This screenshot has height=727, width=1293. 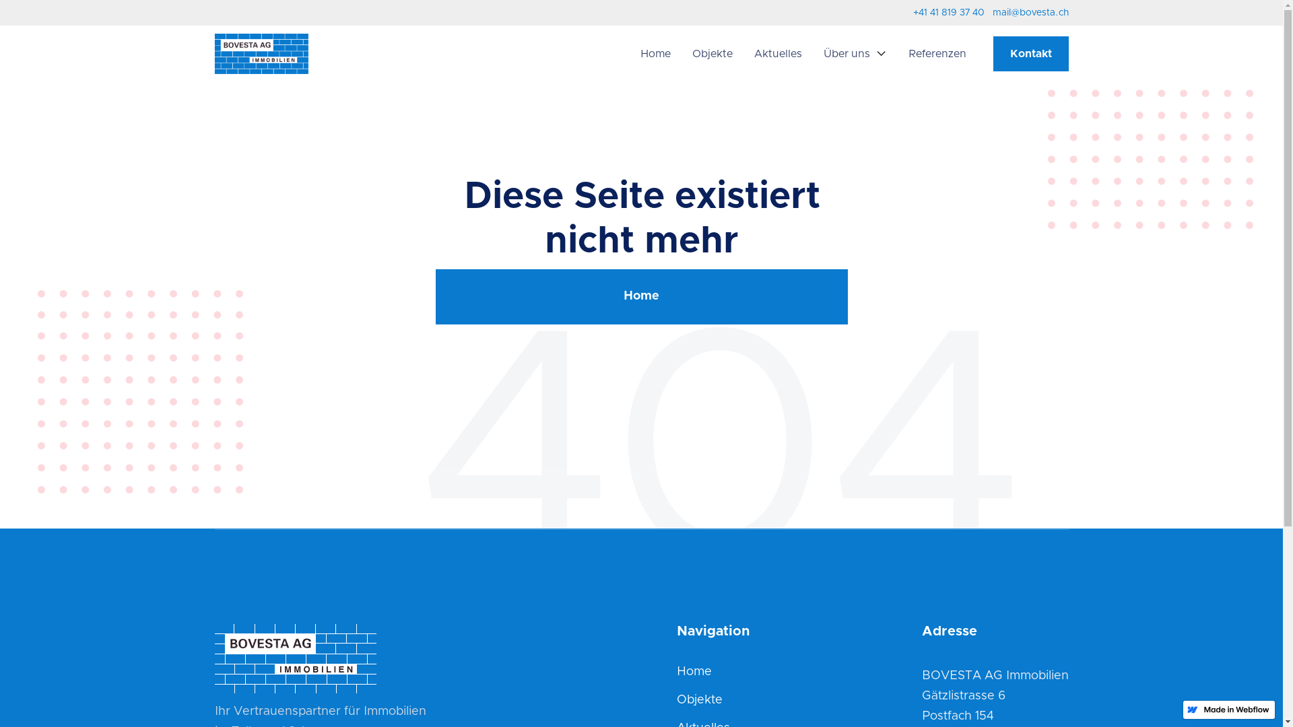 What do you see at coordinates (937, 54) in the screenshot?
I see `Referenzen` at bounding box center [937, 54].